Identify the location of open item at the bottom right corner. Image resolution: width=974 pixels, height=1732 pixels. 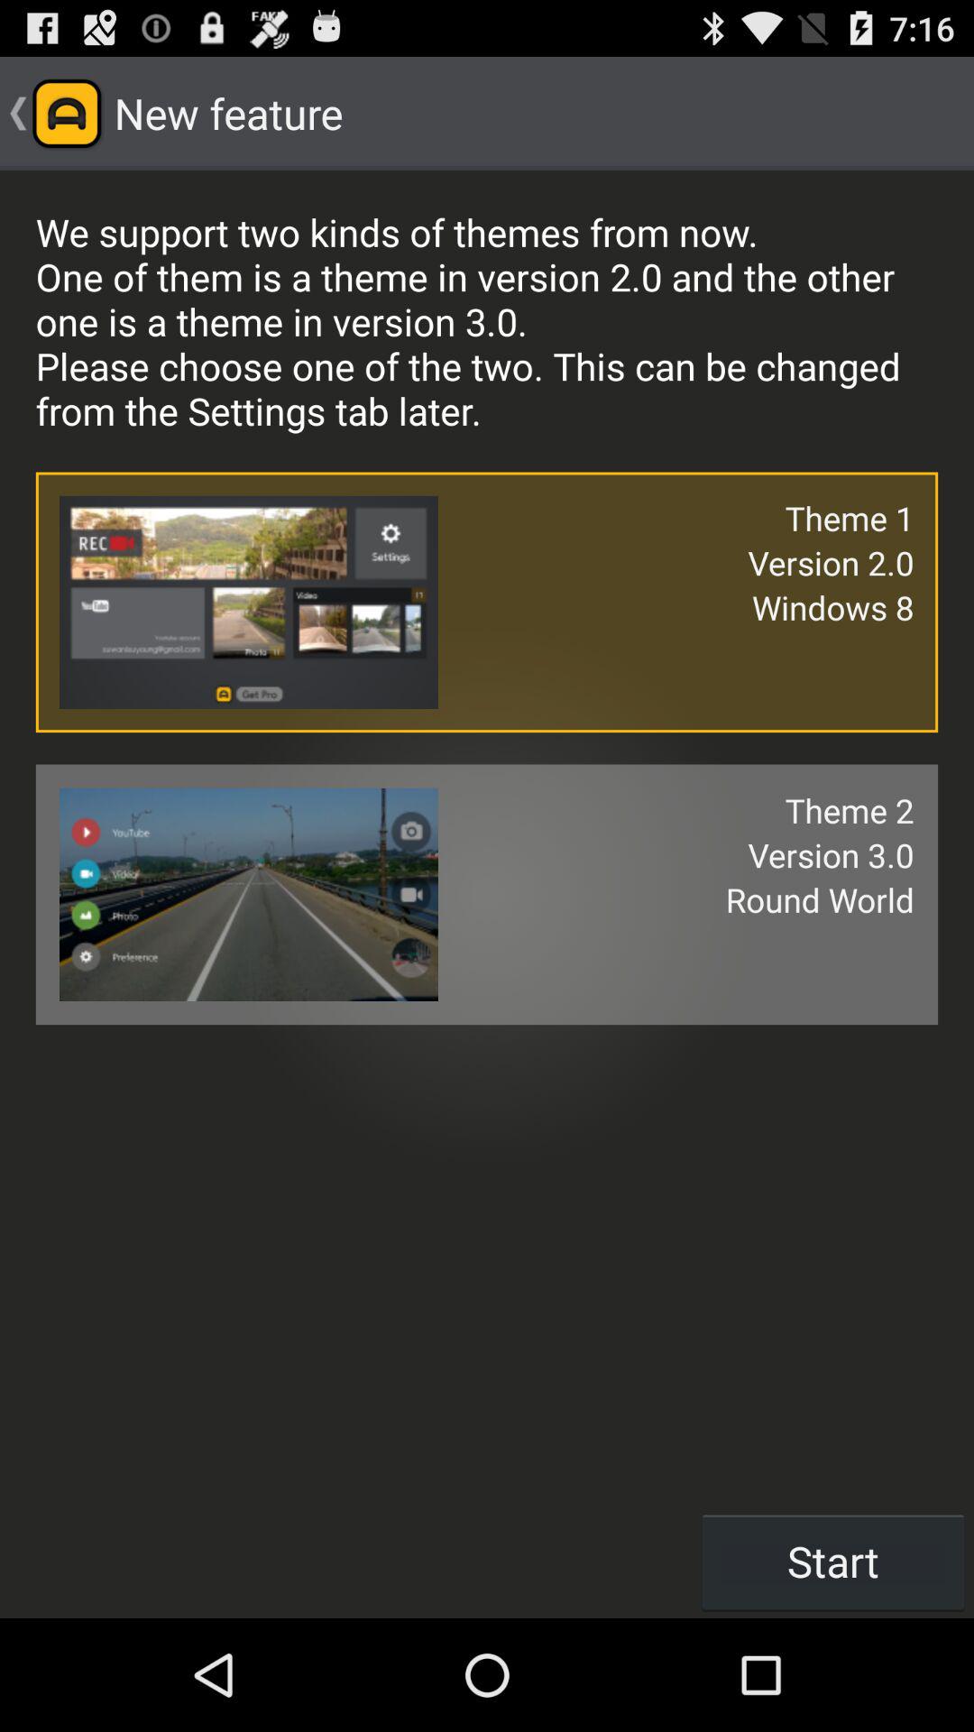
(833, 1561).